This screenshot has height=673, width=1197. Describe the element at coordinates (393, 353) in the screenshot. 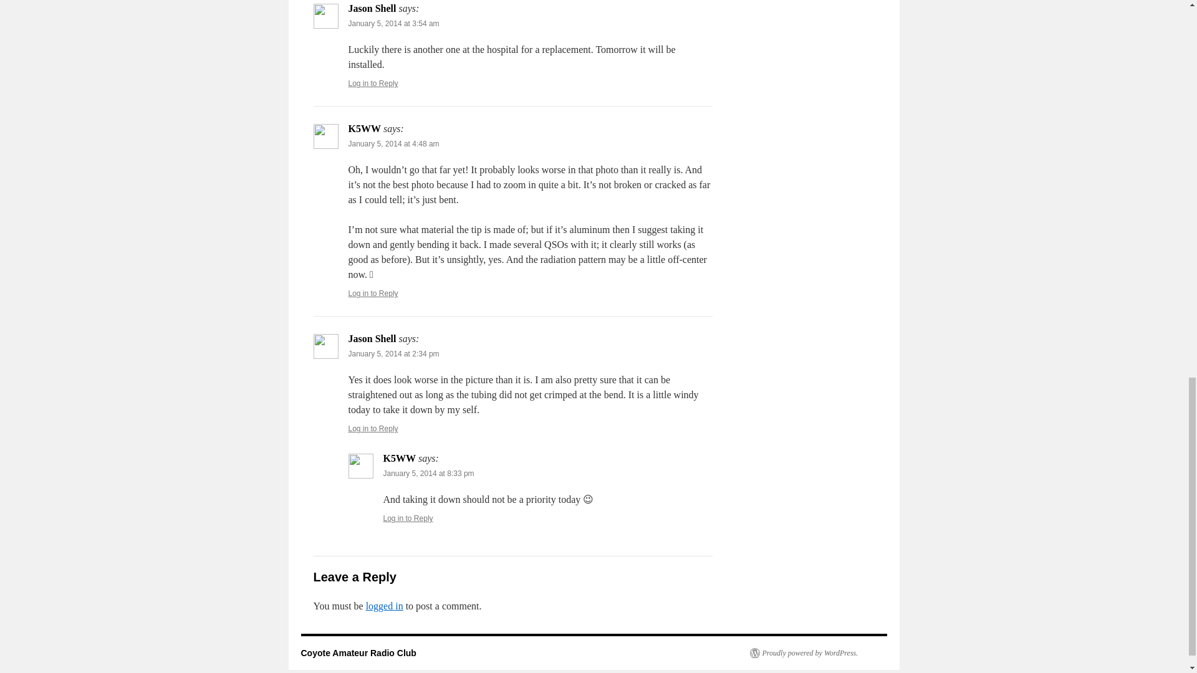

I see `January 5, 2014 at 2:34 pm` at that location.